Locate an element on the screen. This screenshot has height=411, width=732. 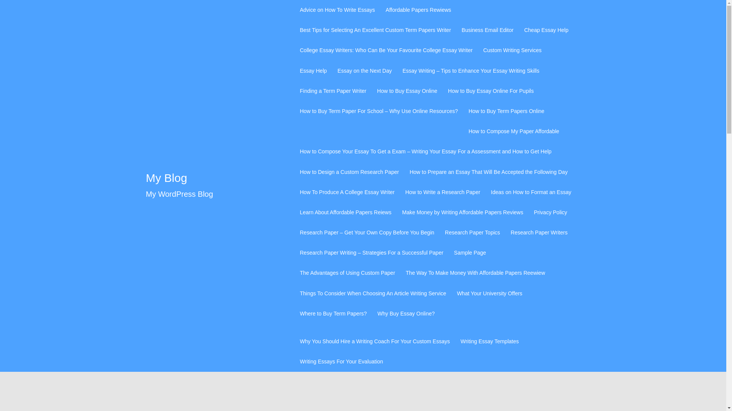
Essay Help is located at coordinates (313, 71).